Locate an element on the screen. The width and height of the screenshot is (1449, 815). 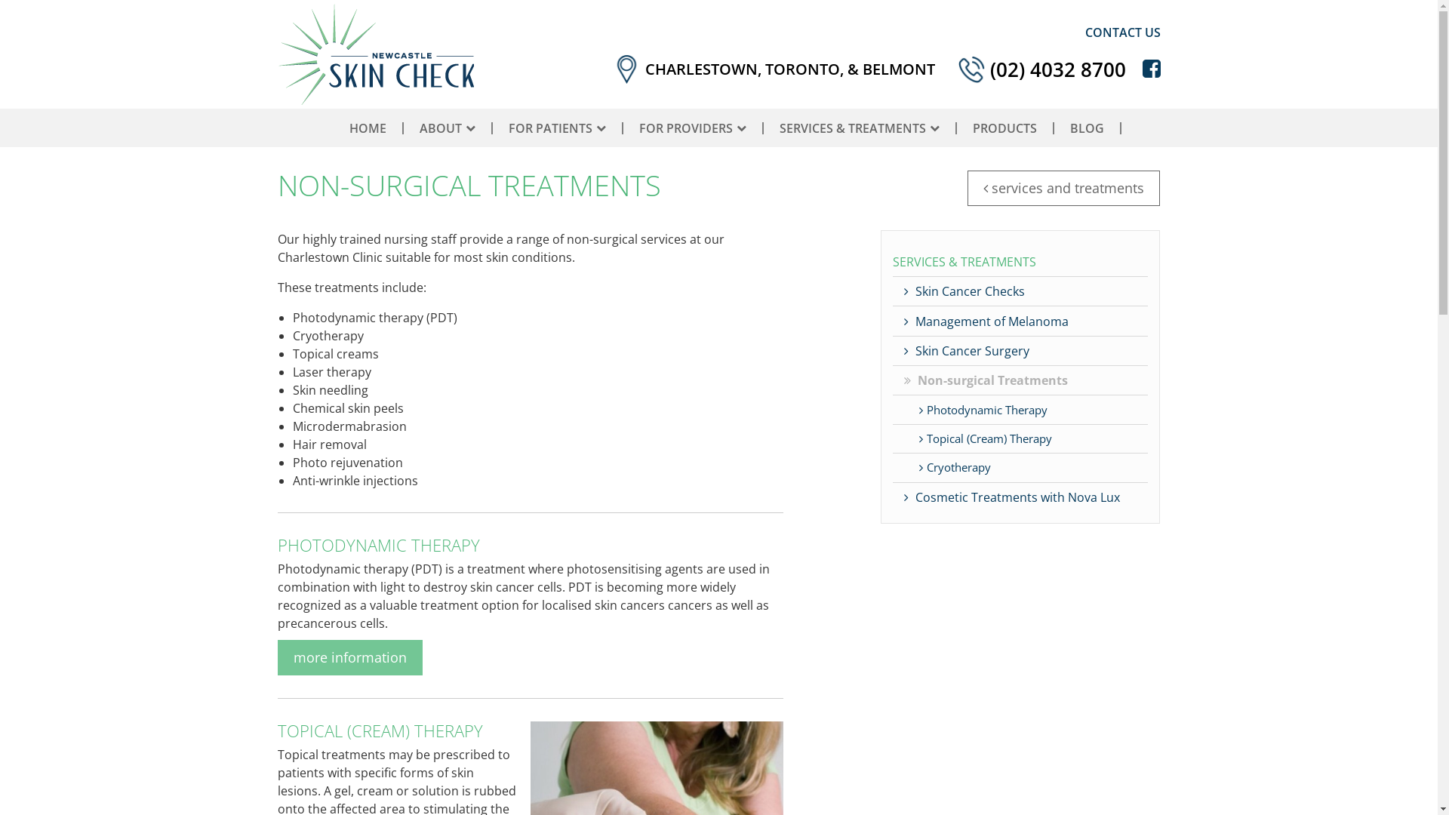
Photodynamic Therapy is located at coordinates (1020, 409).